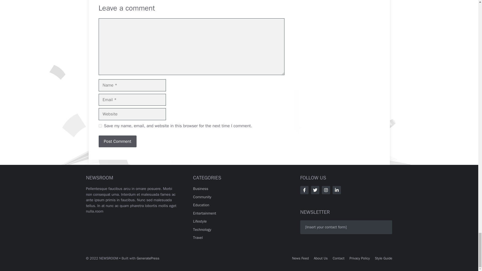 This screenshot has height=271, width=482. Describe the element at coordinates (100, 125) in the screenshot. I see `yes` at that location.